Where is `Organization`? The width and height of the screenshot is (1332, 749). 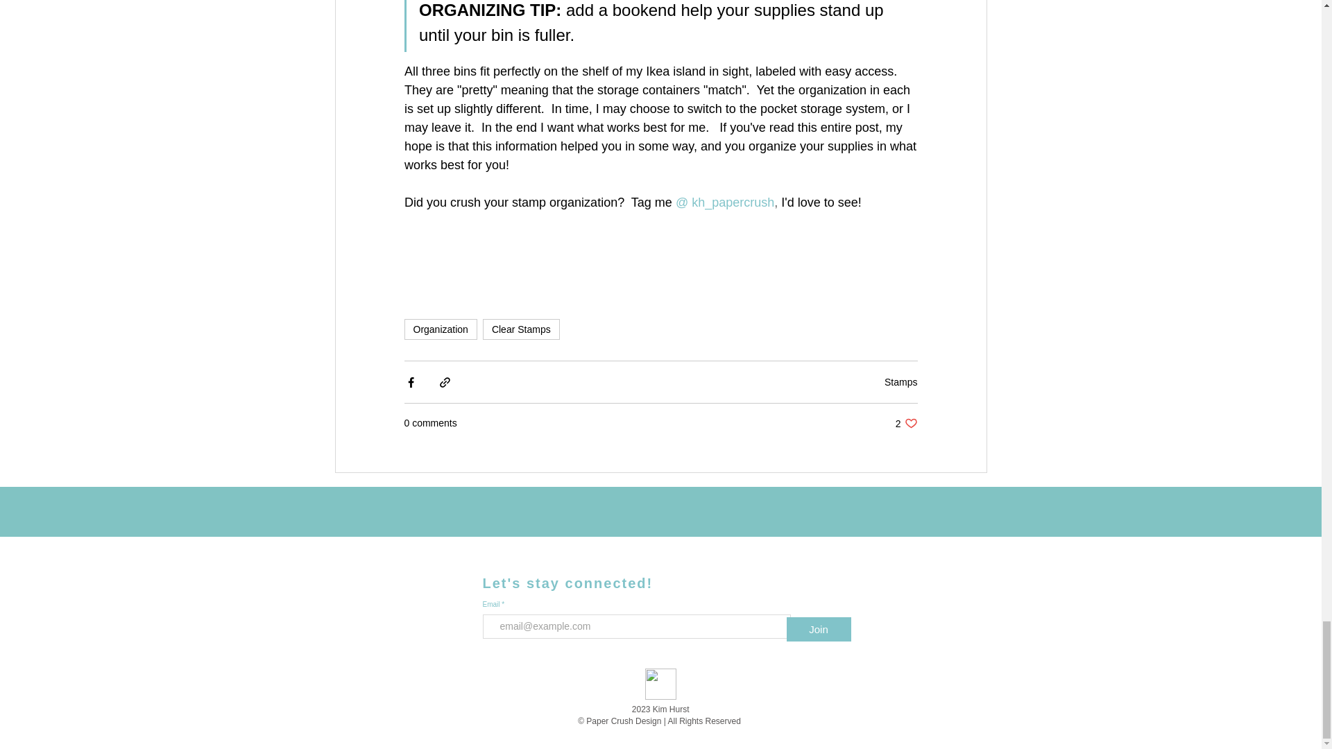
Organization is located at coordinates (440, 329).